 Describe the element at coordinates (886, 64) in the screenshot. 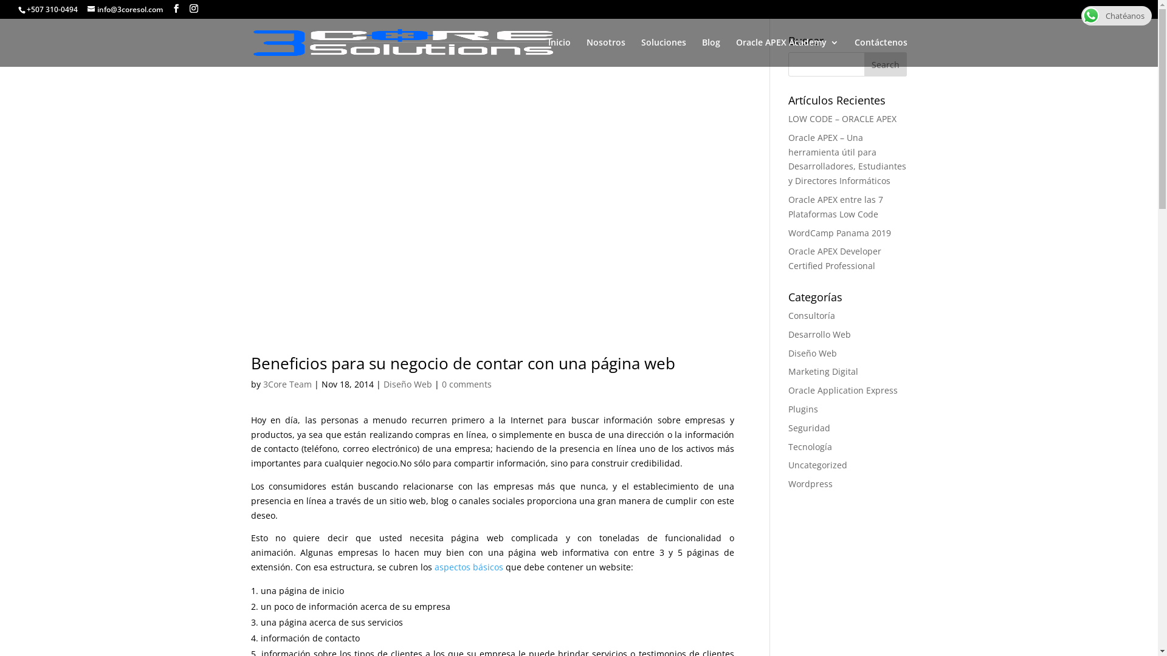

I see `Search` at that location.